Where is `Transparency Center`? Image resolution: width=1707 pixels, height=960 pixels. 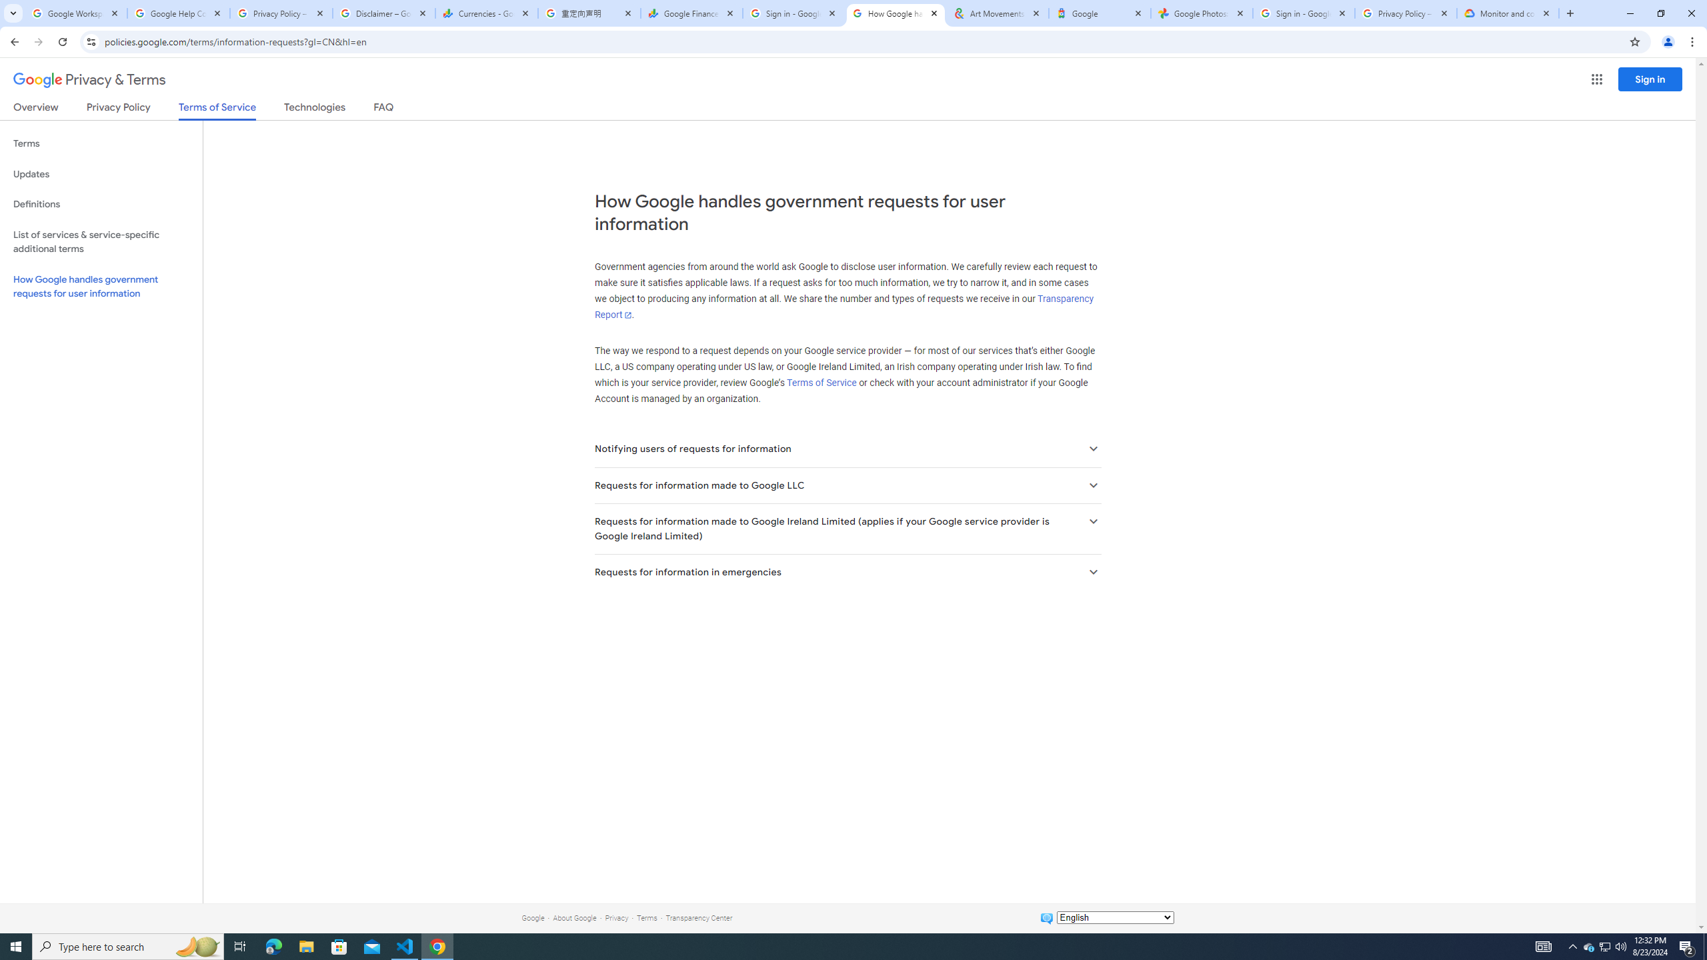 Transparency Center is located at coordinates (699, 917).